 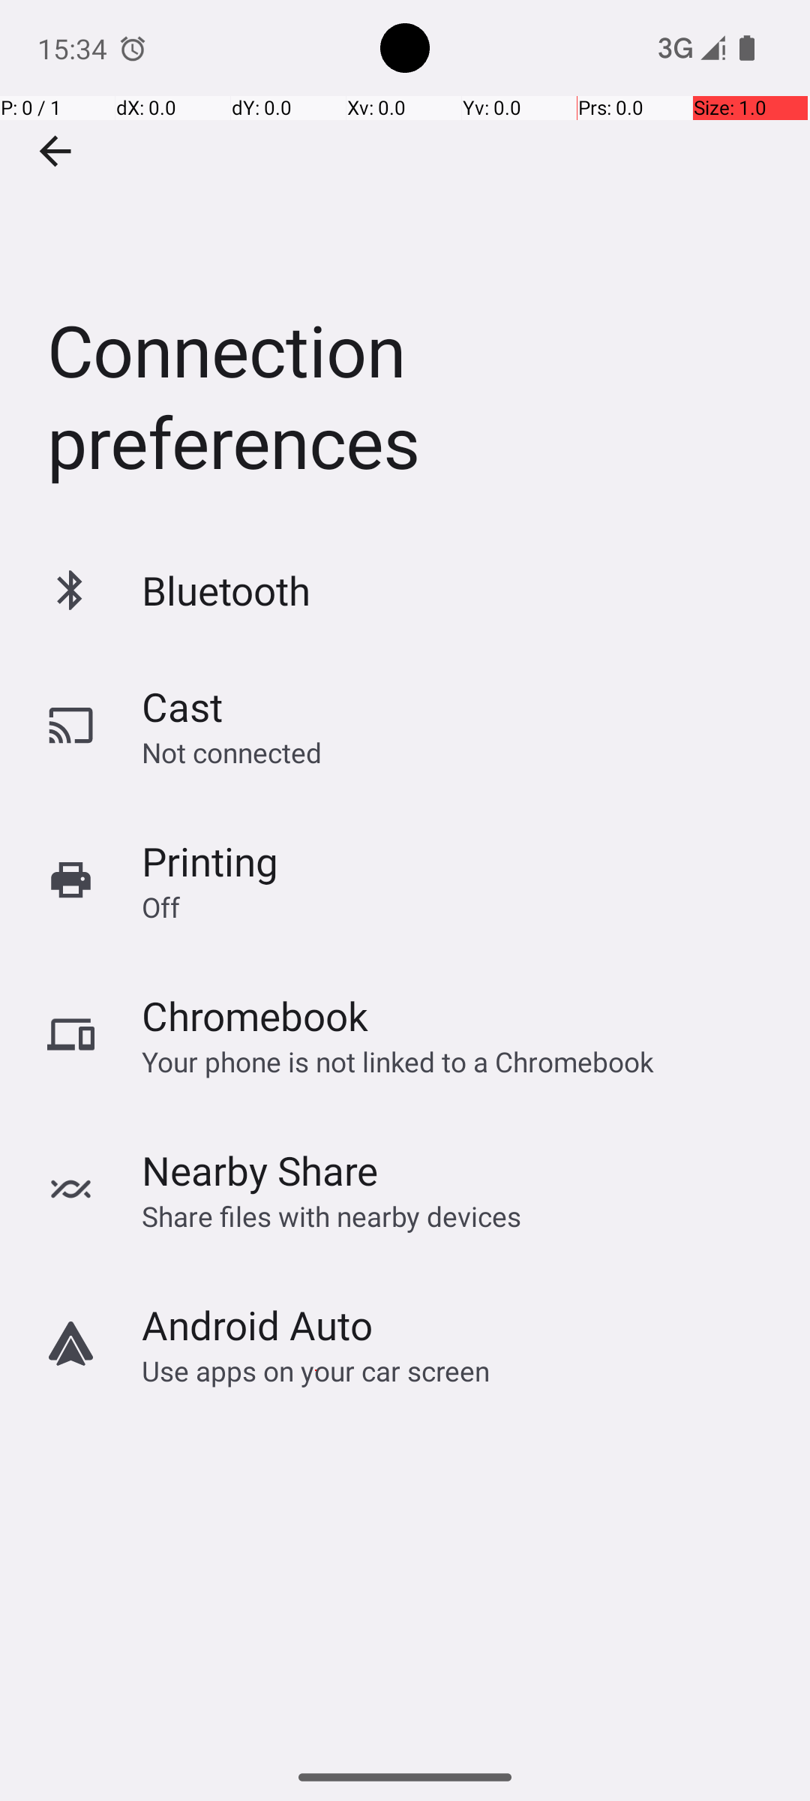 I want to click on Chromebook, so click(x=255, y=1016).